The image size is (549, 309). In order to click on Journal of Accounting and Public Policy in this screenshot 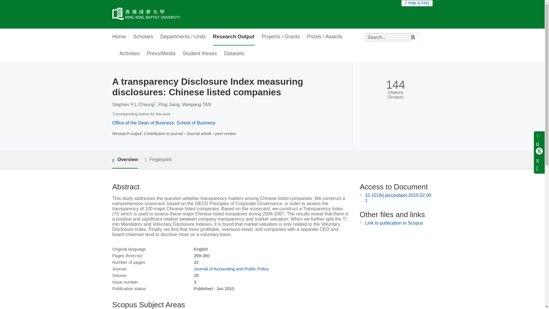, I will do `click(231, 269)`.